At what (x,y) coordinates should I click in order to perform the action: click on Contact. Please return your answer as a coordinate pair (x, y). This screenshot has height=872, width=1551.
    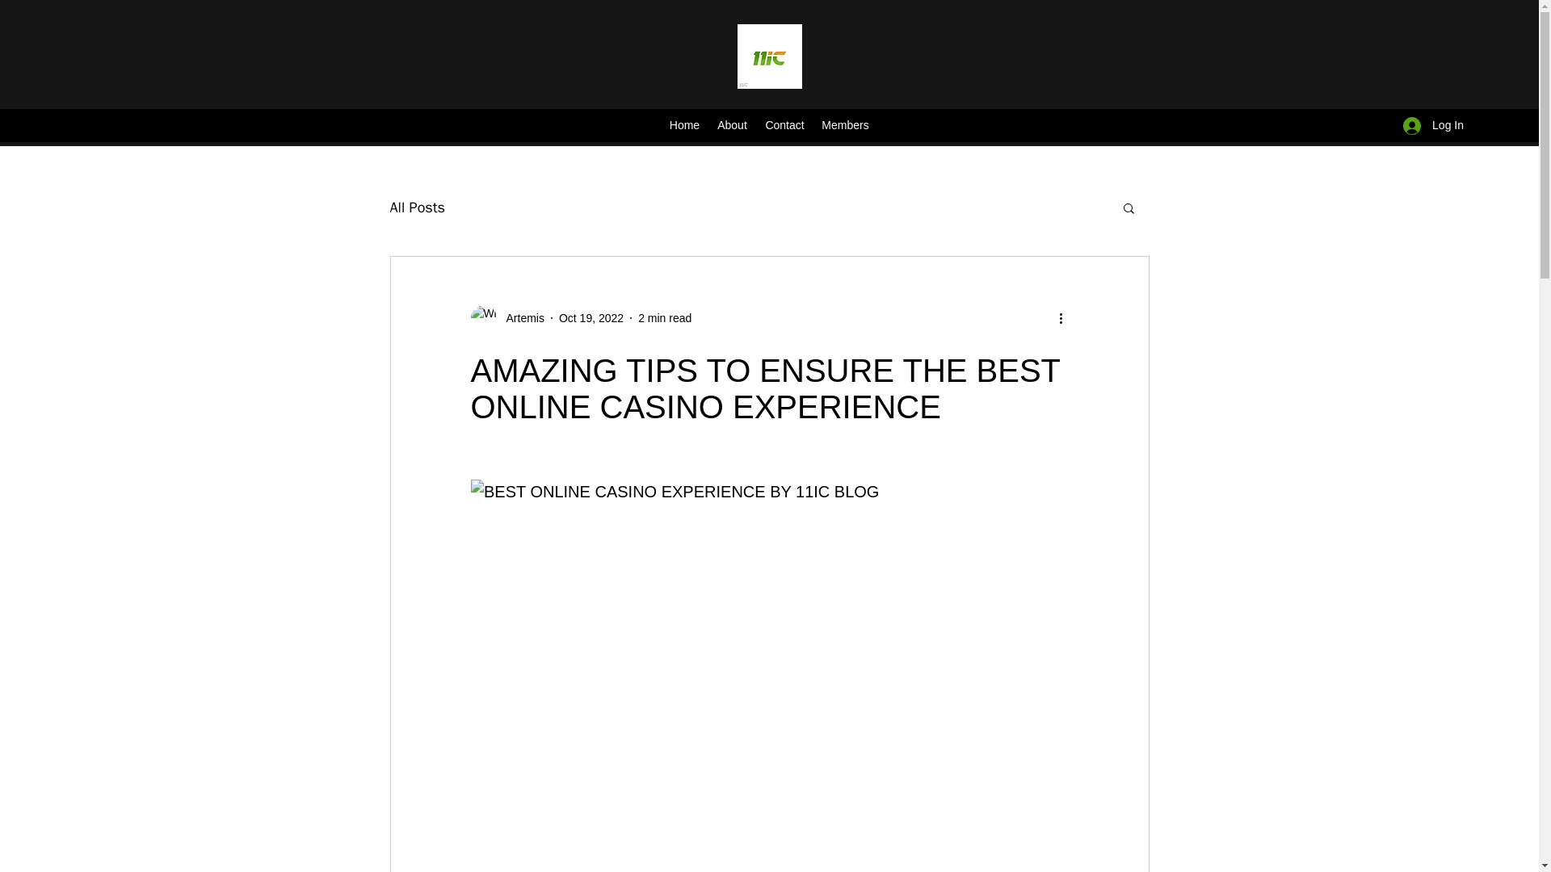
    Looking at the image, I should click on (784, 125).